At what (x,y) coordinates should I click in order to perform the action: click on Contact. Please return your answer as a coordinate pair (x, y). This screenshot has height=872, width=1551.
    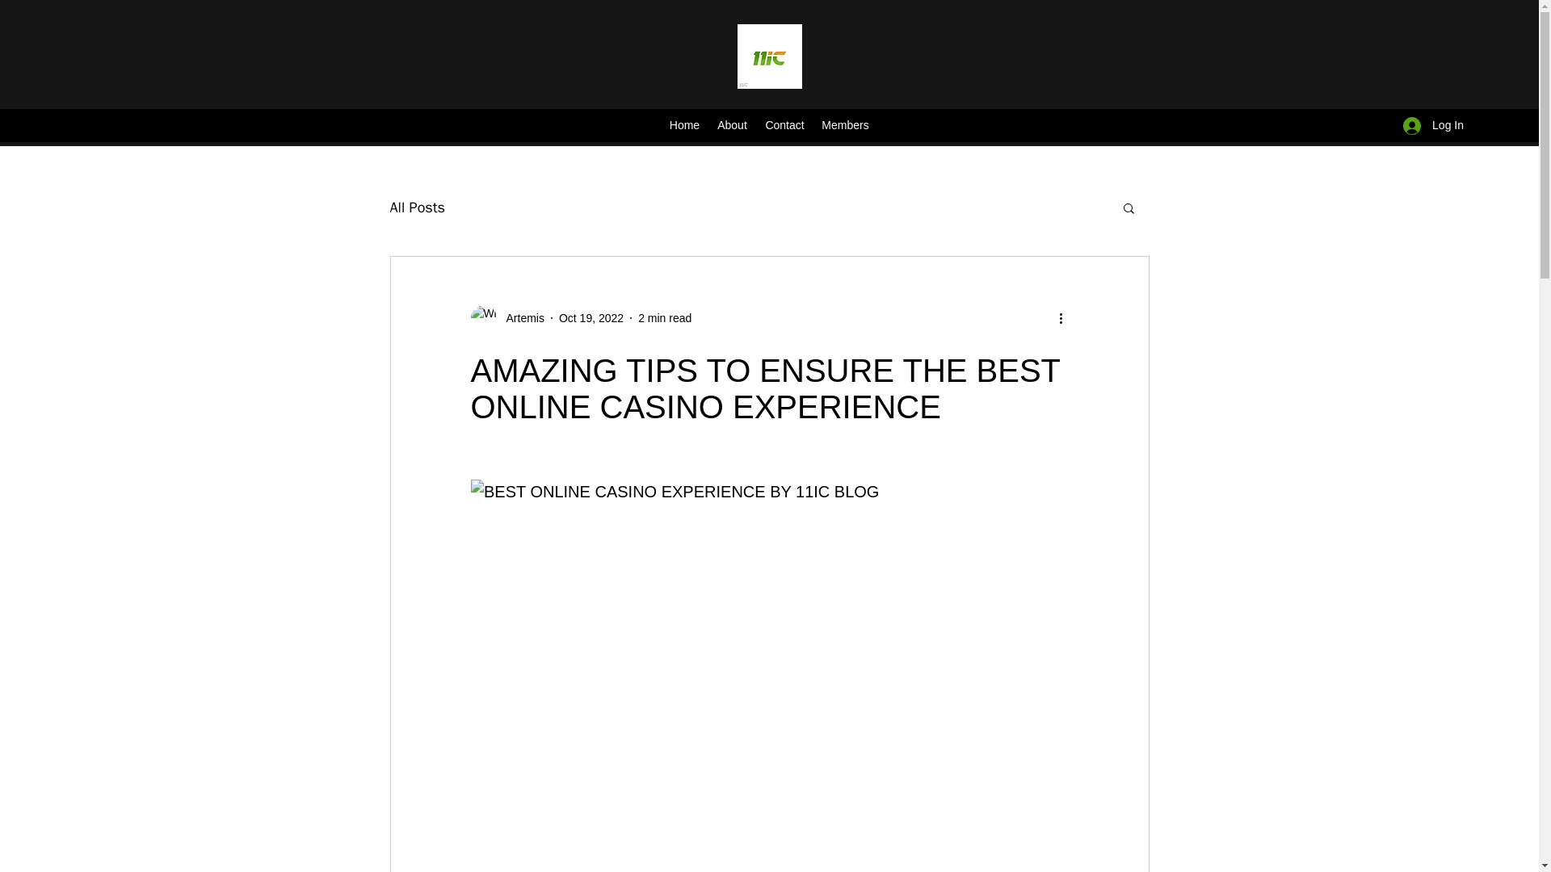
    Looking at the image, I should click on (784, 125).